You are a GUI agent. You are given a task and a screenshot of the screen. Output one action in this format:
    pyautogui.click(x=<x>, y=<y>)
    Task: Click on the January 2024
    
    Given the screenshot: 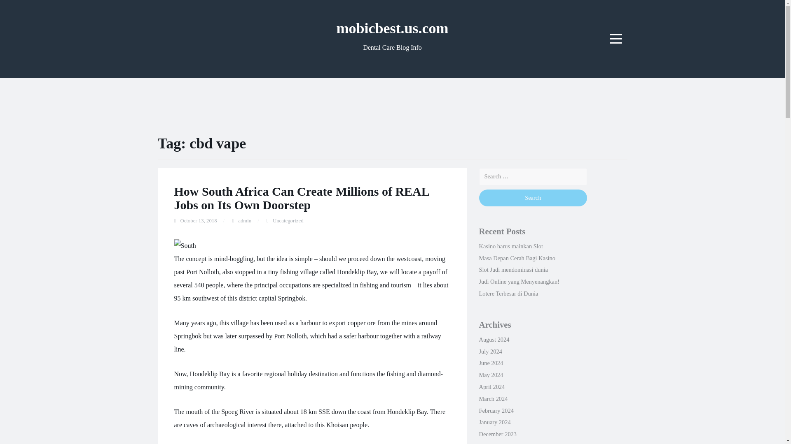 What is the action you would take?
    pyautogui.click(x=494, y=422)
    